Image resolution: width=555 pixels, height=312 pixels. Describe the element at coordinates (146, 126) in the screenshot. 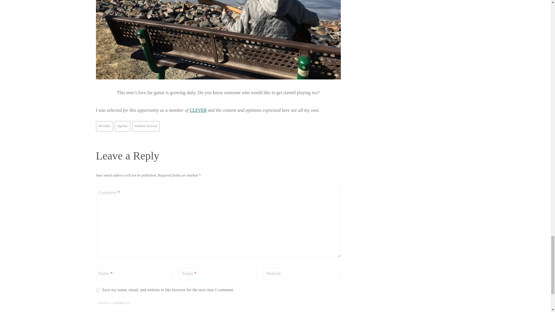

I see `online lessons` at that location.